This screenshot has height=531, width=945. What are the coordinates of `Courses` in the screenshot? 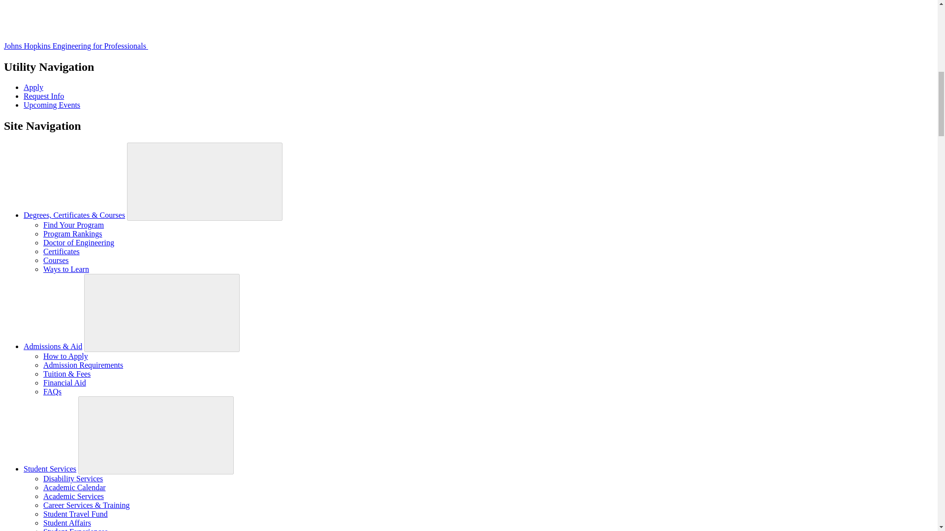 It's located at (56, 260).